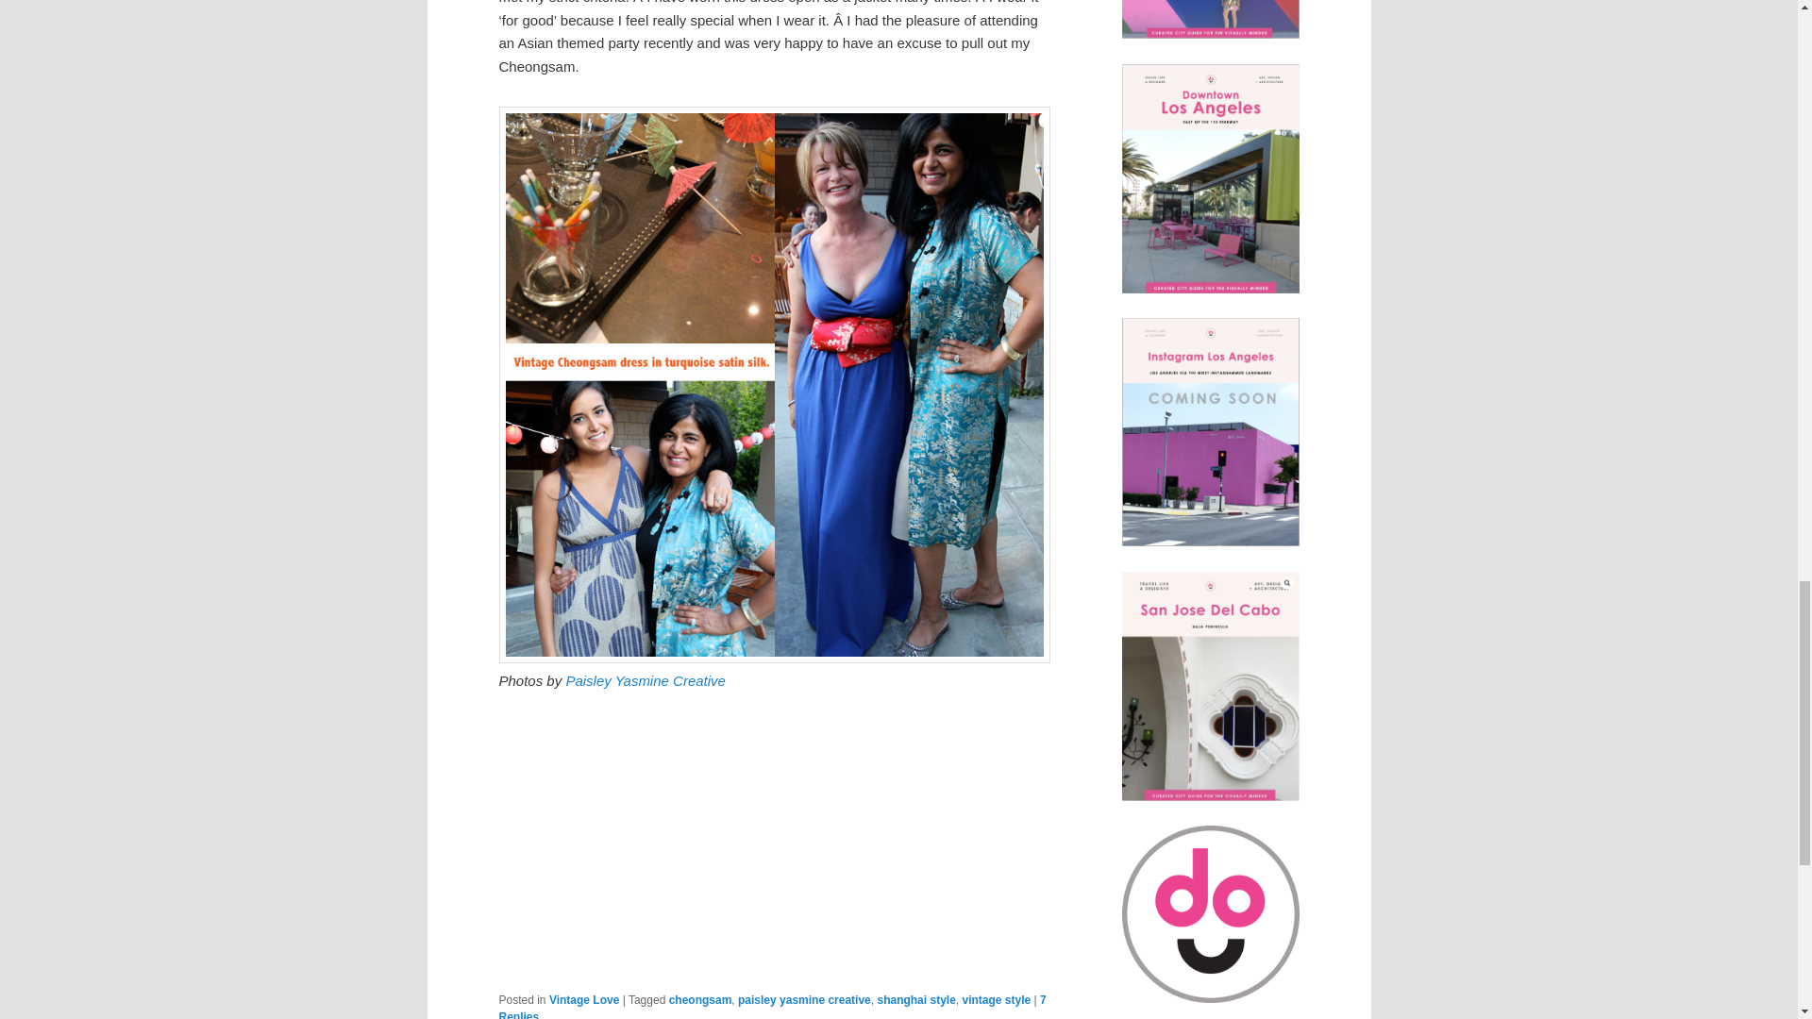 This screenshot has width=1812, height=1019. Describe the element at coordinates (700, 1000) in the screenshot. I see `cheongsam` at that location.